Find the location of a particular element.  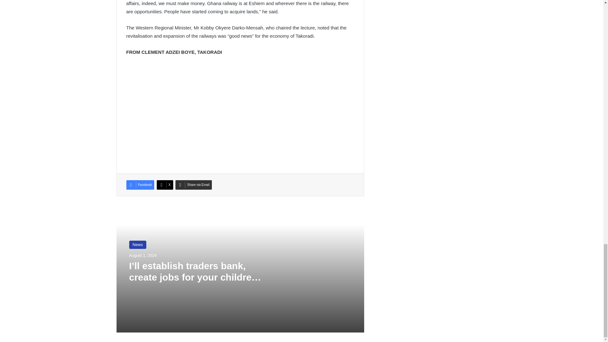

Facebook is located at coordinates (140, 185).